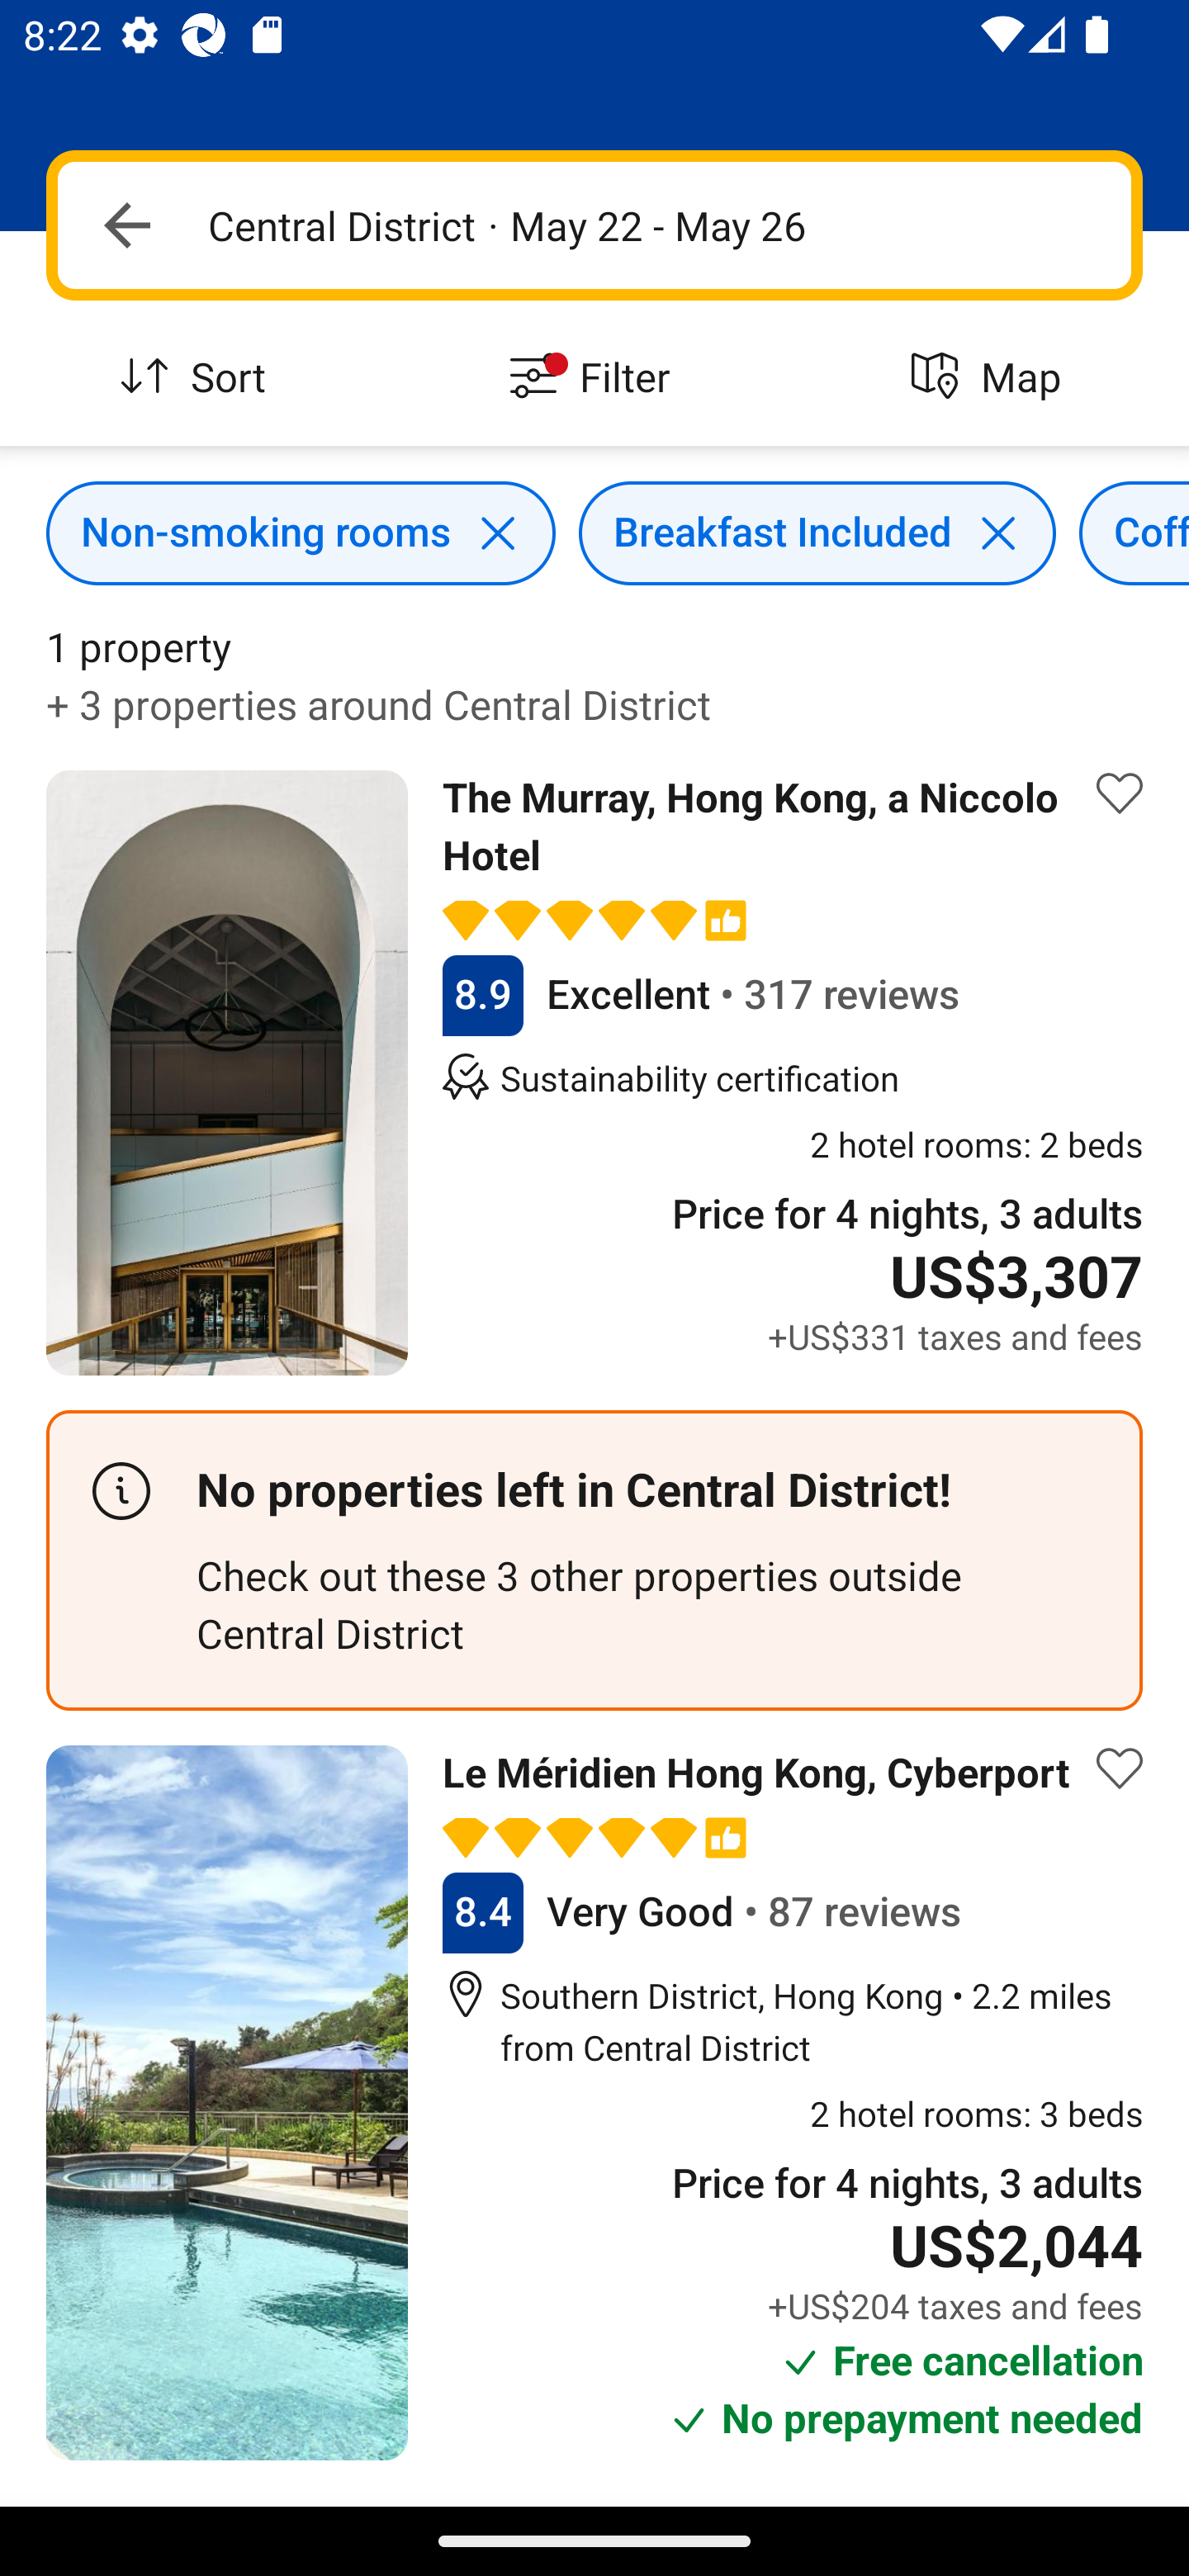  What do you see at coordinates (1120, 793) in the screenshot?
I see `Save property to list` at bounding box center [1120, 793].